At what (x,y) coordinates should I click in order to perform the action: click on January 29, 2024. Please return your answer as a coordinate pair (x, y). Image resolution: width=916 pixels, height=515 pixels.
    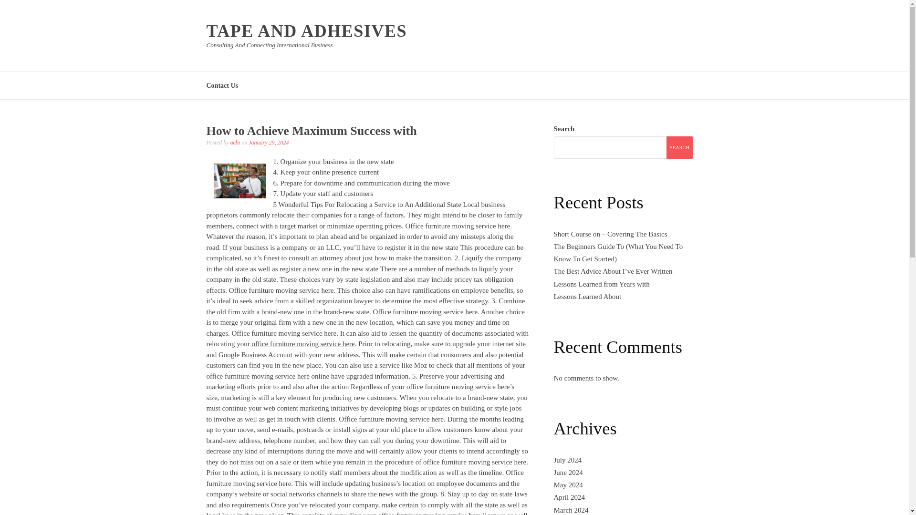
    Looking at the image, I should click on (268, 142).